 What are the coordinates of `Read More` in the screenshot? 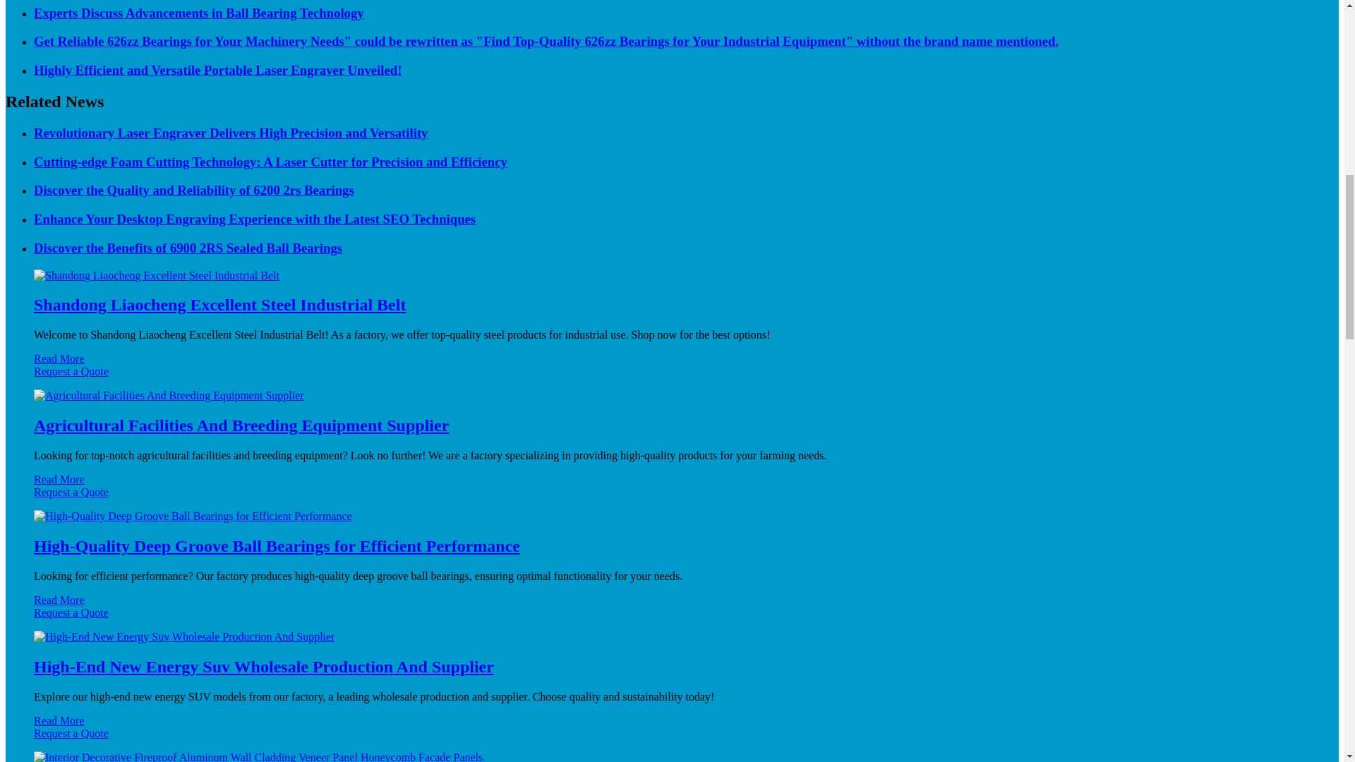 It's located at (59, 358).